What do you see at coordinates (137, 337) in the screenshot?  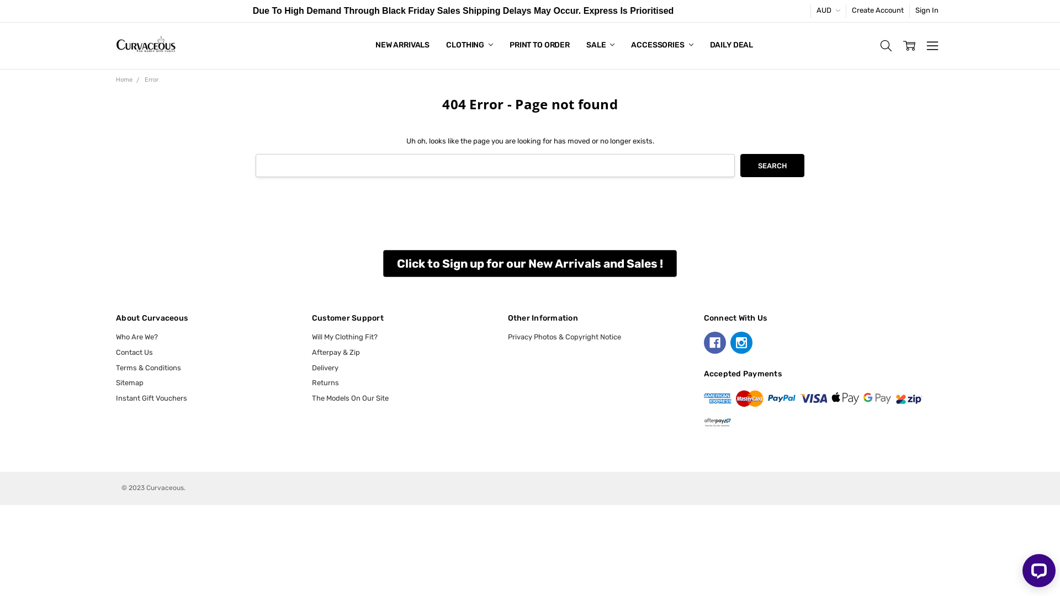 I see `Who Are We?` at bounding box center [137, 337].